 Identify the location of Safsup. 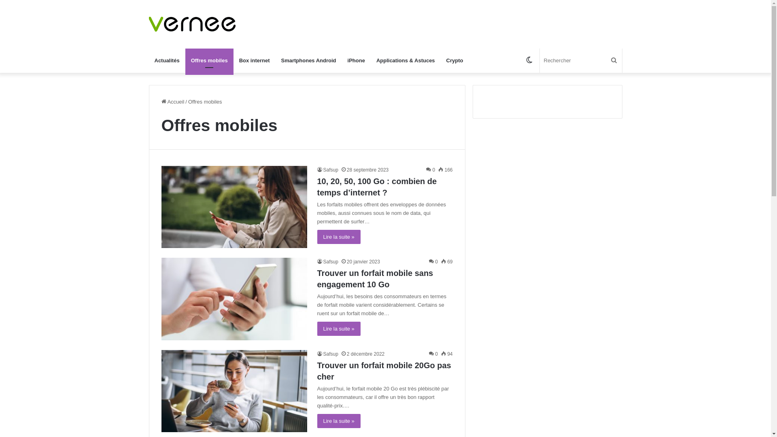
(328, 262).